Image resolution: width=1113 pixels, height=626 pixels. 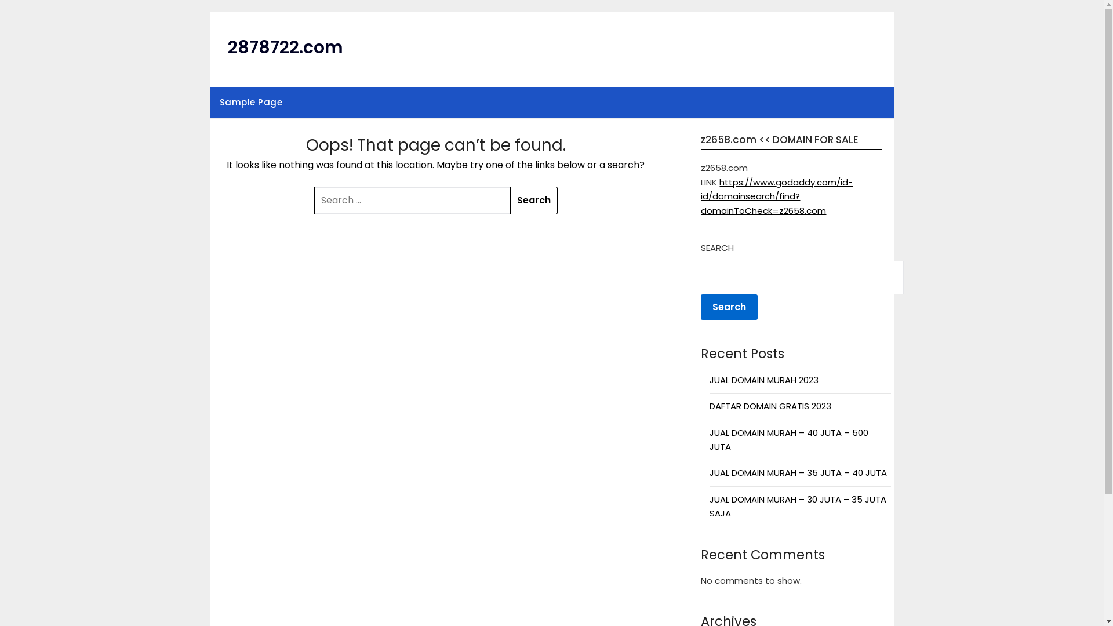 I want to click on DAFTAR DOMAIN GRATIS 2023, so click(x=770, y=406).